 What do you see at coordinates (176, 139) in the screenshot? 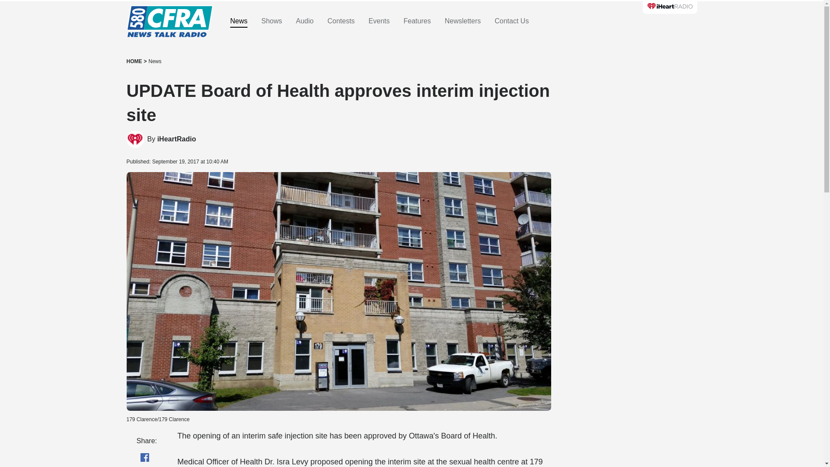
I see `iHeartRadio` at bounding box center [176, 139].